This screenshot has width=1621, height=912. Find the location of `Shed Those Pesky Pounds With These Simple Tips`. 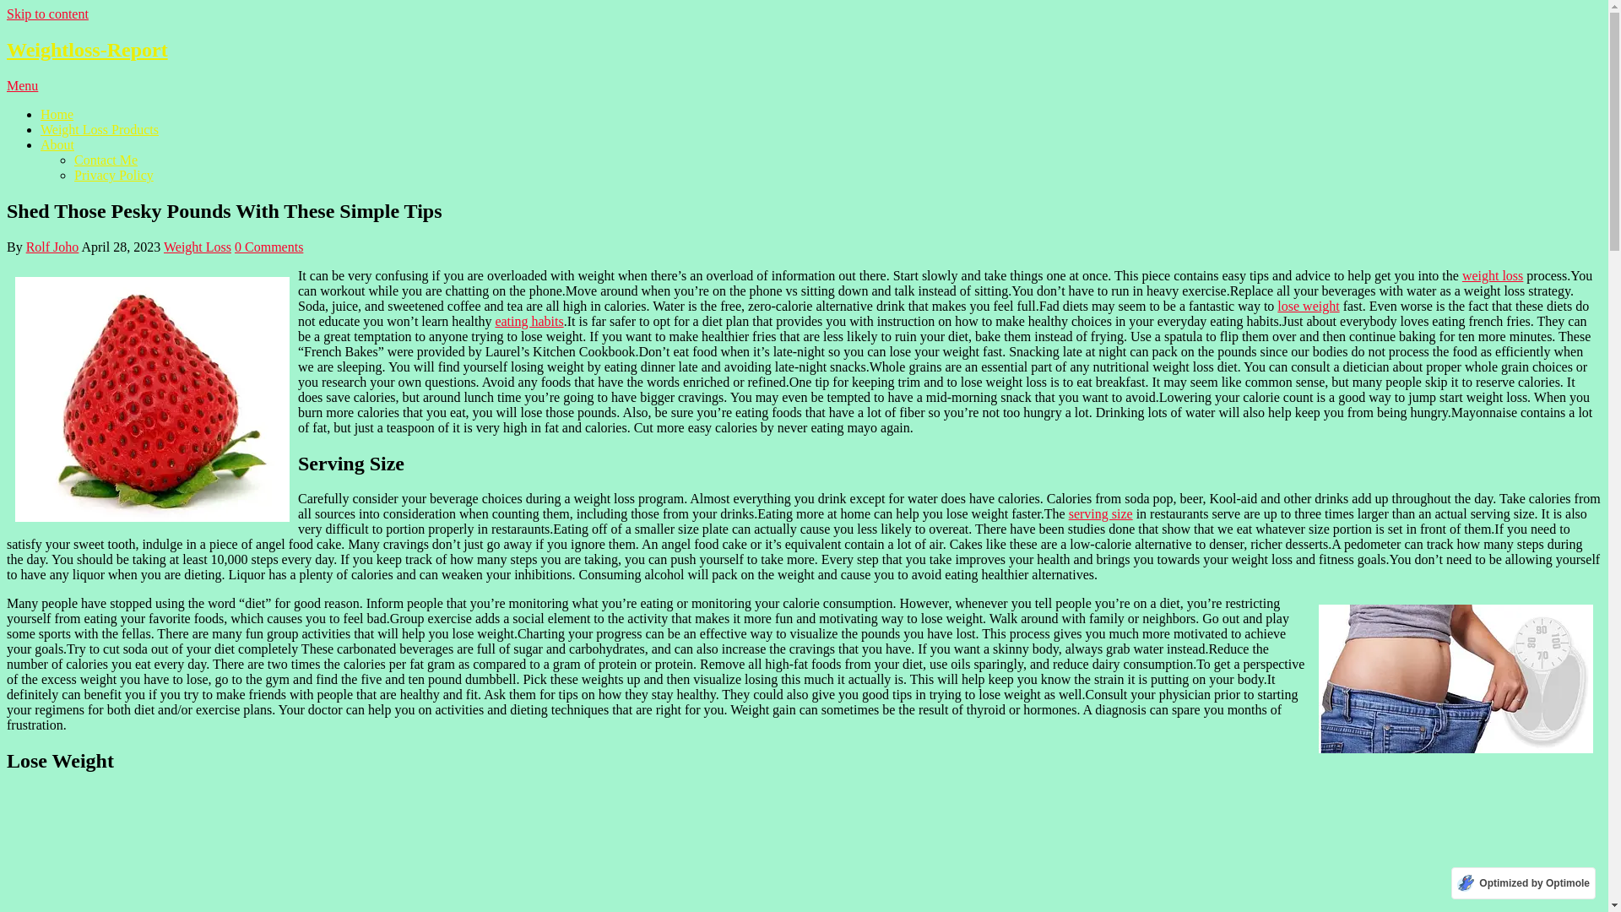

Shed Those Pesky Pounds With These Simple Tips is located at coordinates (1456, 679).